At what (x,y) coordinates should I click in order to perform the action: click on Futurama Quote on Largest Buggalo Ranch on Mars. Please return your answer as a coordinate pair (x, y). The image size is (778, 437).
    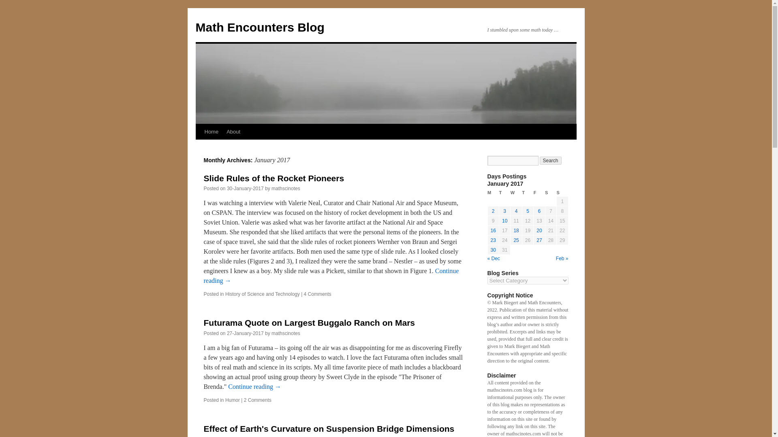
    Looking at the image, I should click on (309, 322).